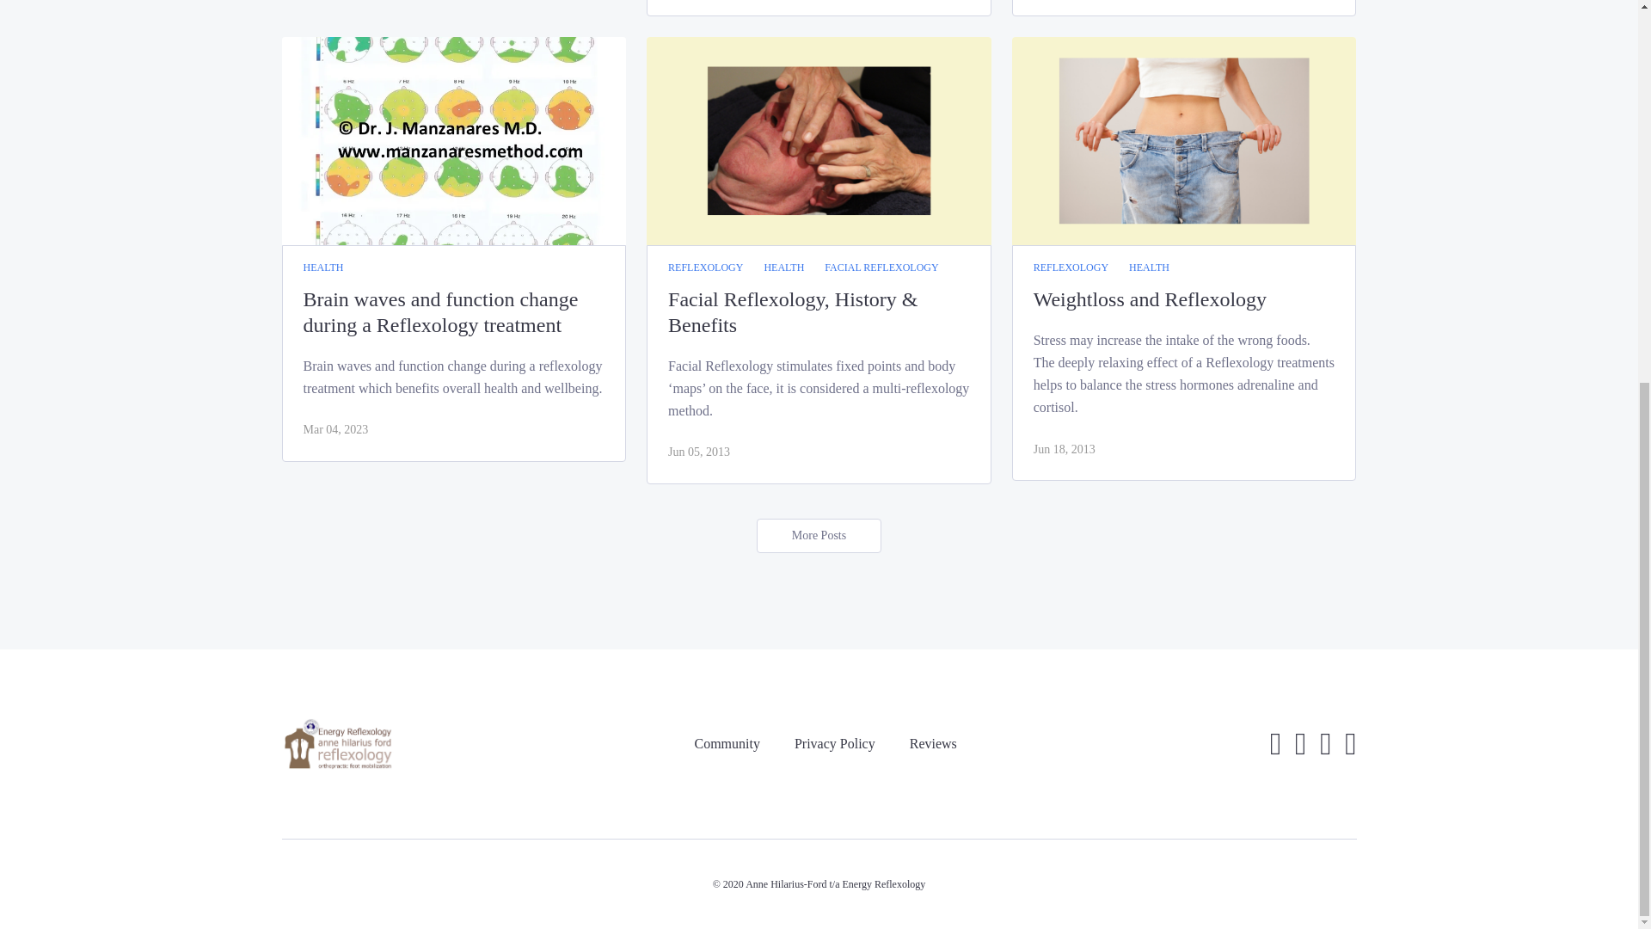 The image size is (1651, 929). Describe the element at coordinates (881, 268) in the screenshot. I see `FACIAL REFLEXOLOGY` at that location.